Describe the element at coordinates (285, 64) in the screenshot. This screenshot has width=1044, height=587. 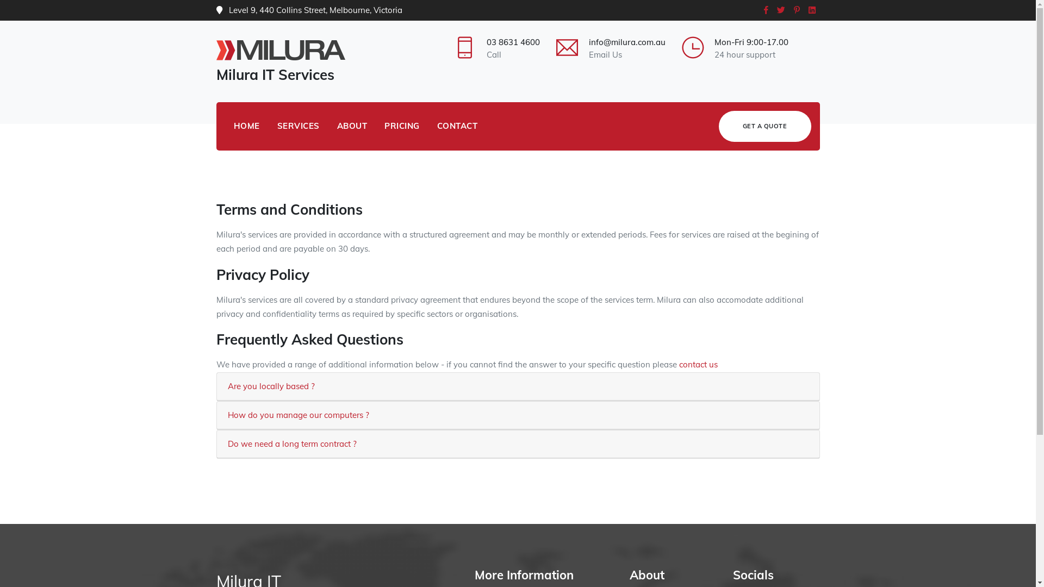
I see `Milura IT Services` at that location.